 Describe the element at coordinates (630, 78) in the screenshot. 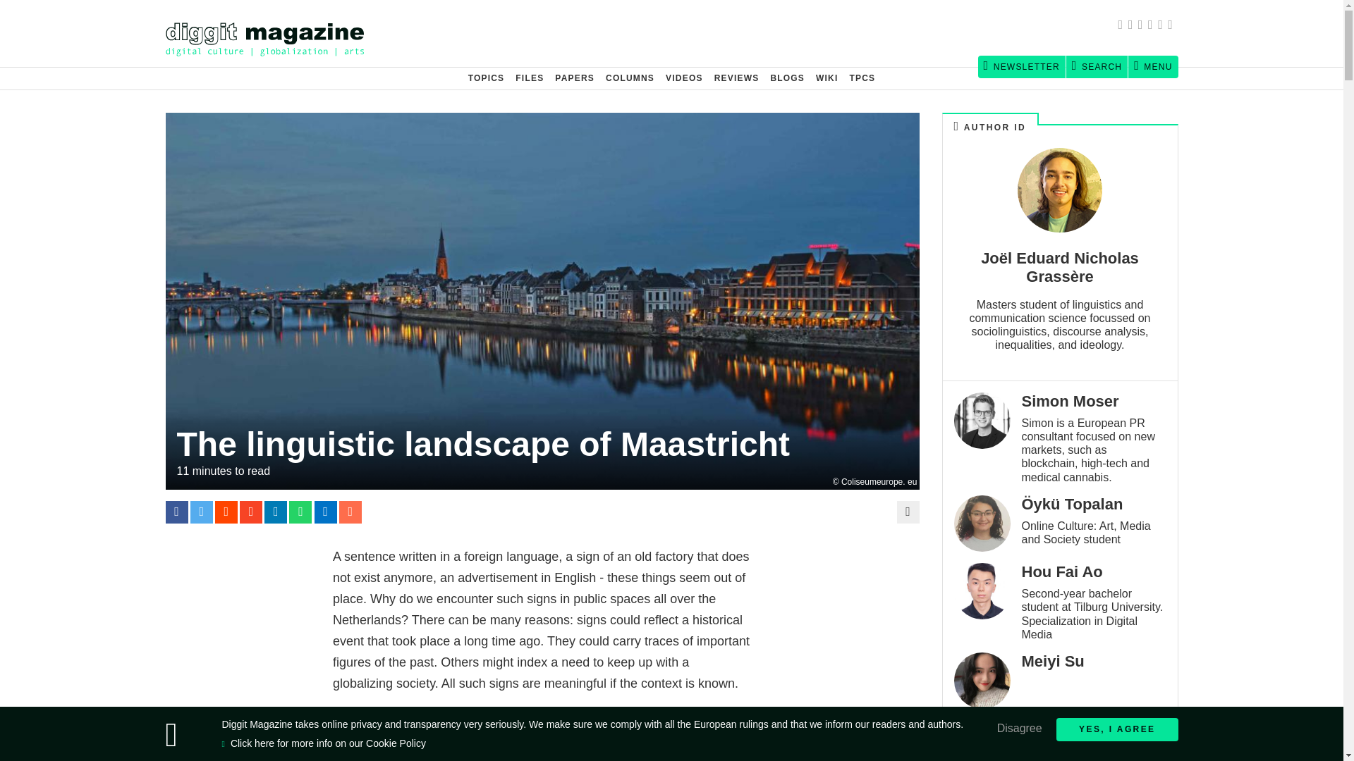

I see `COLUMNS` at that location.